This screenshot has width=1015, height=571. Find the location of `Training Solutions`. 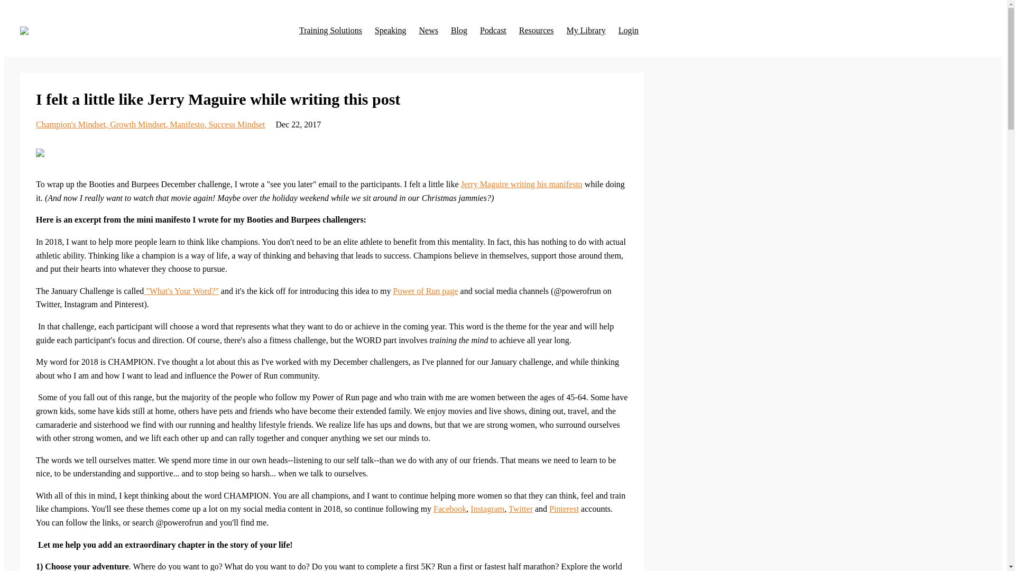

Training Solutions is located at coordinates (331, 30).